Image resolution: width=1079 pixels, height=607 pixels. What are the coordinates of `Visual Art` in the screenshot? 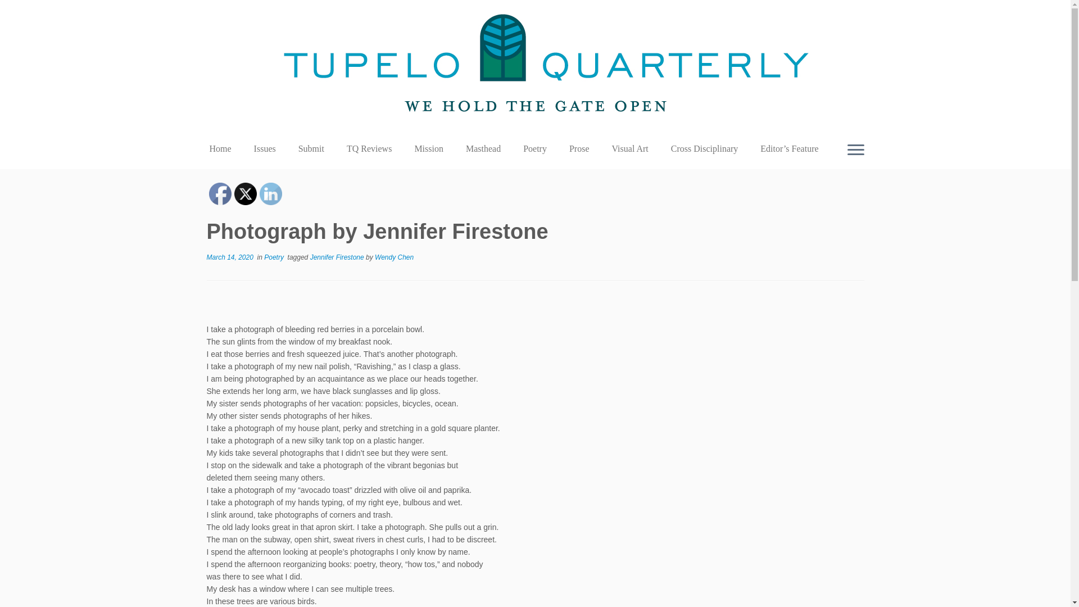 It's located at (630, 148).